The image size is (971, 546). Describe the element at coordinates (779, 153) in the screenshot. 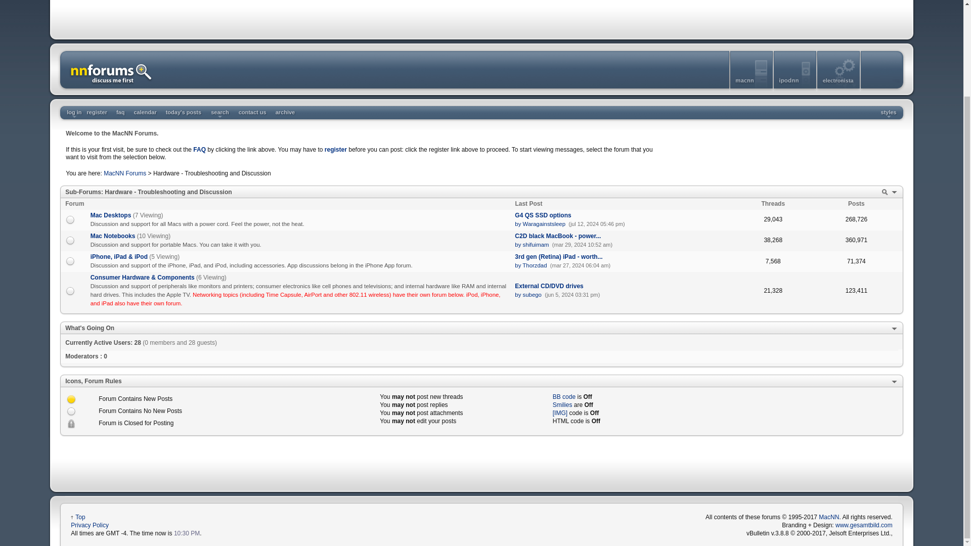

I see `Advertisement` at that location.